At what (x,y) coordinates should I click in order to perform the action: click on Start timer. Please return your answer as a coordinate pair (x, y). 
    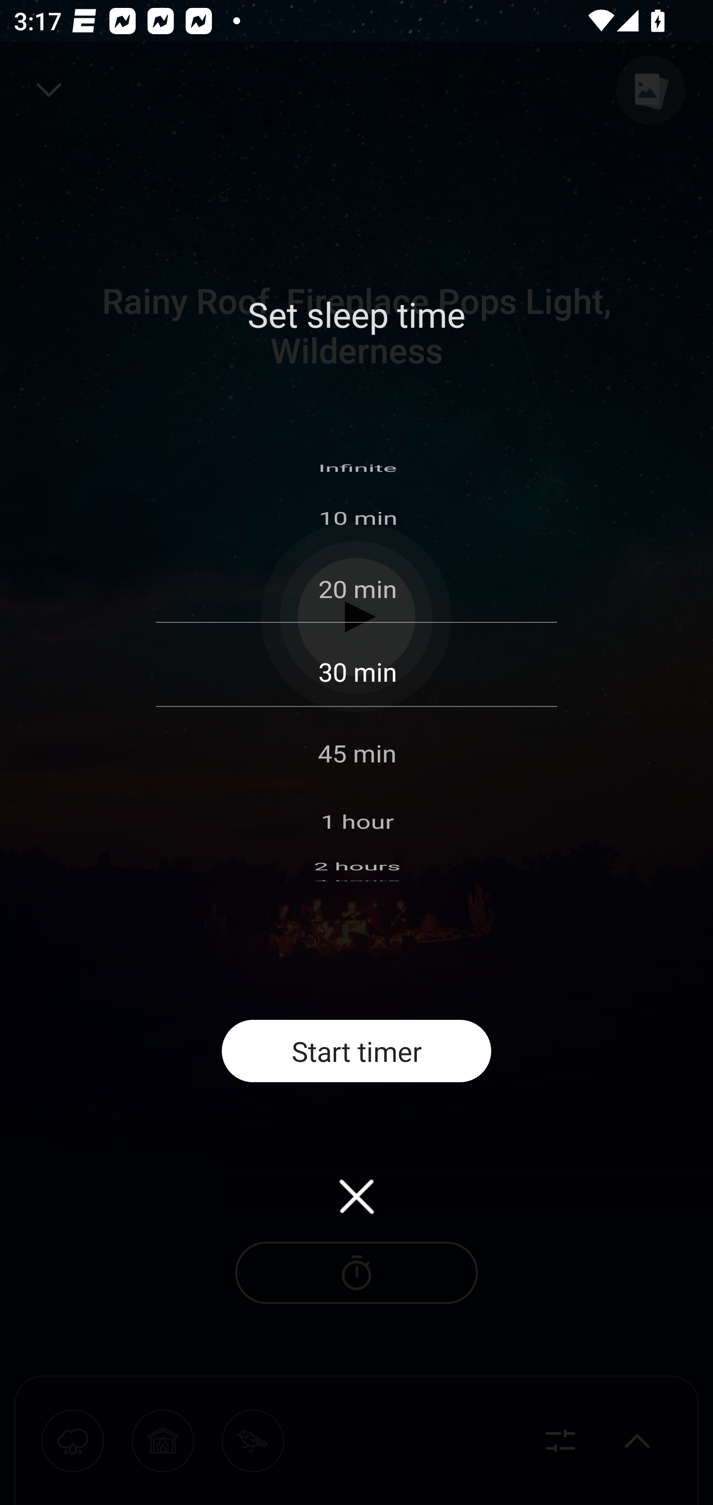
    Looking at the image, I should click on (356, 1051).